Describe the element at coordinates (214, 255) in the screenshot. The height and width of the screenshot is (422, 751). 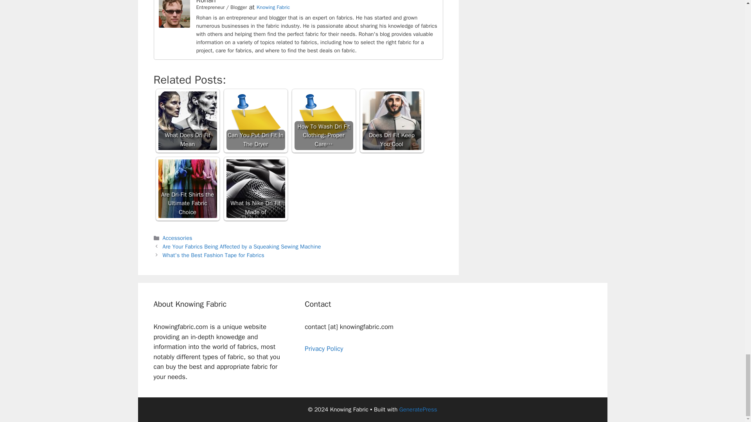
I see `What's the Best Fashion Tape for Fabrics` at that location.